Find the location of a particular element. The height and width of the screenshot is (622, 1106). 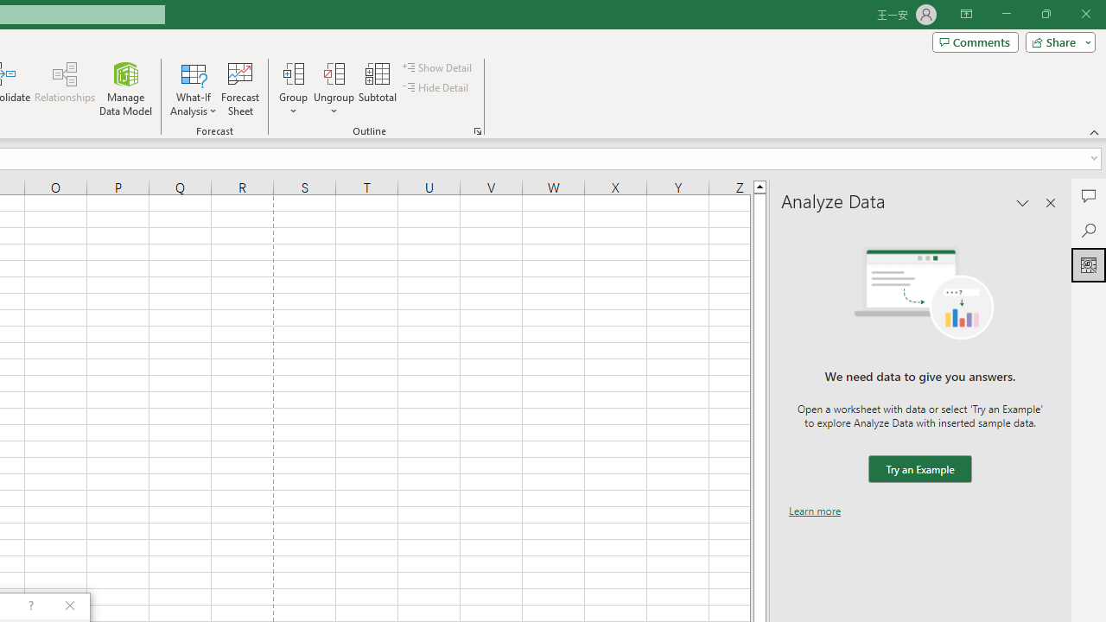

Forecast Sheet is located at coordinates (240, 88).